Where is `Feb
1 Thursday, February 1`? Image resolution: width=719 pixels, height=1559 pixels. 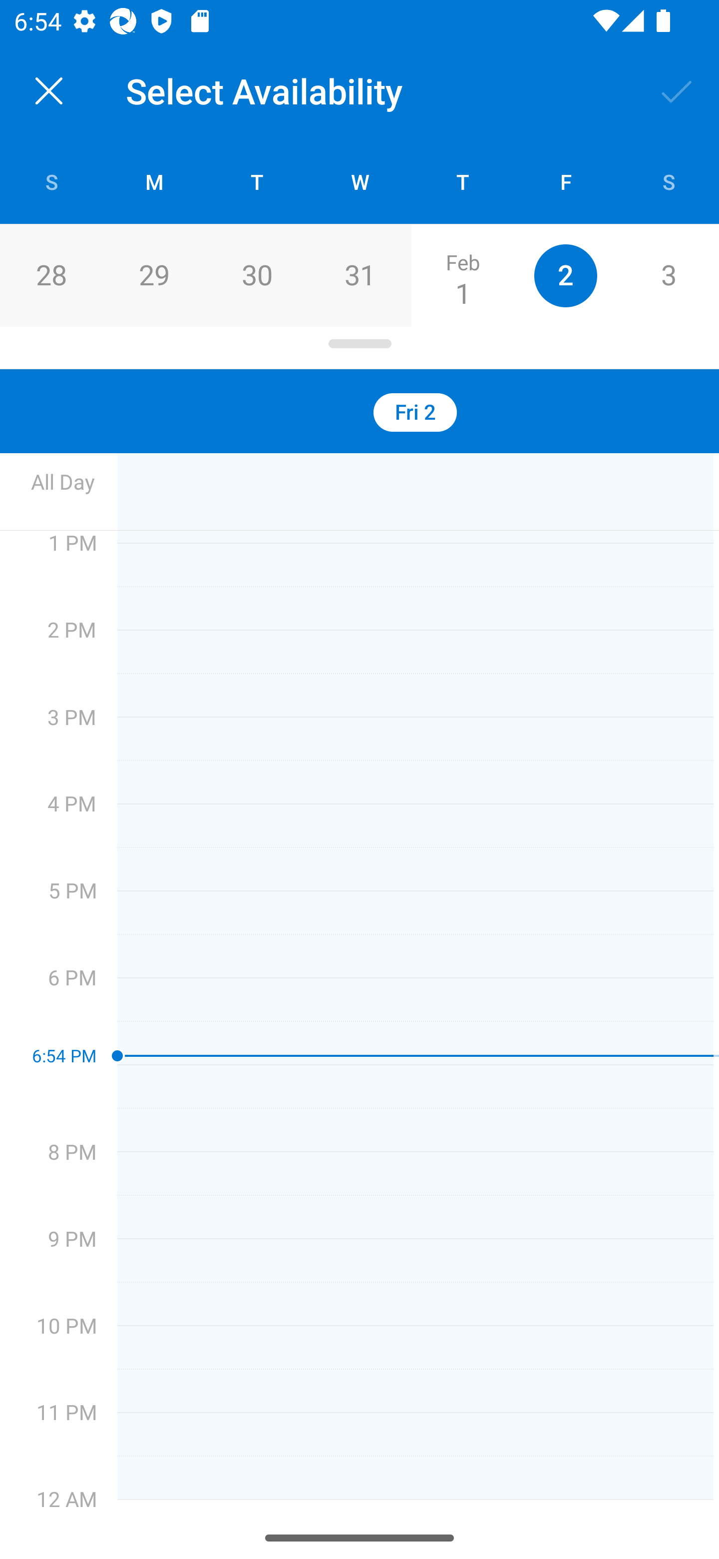
Feb
1 Thursday, February 1 is located at coordinates (462, 276).